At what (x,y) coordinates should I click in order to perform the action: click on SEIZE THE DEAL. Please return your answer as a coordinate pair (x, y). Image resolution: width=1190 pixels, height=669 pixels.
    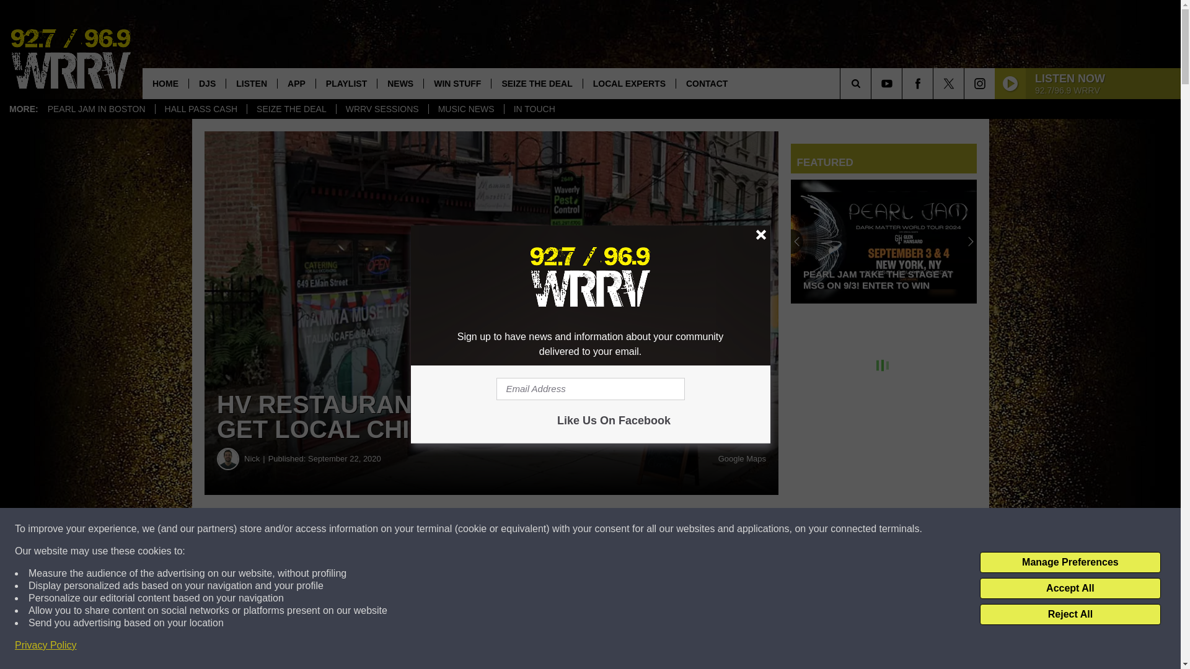
    Looking at the image, I should click on (535, 83).